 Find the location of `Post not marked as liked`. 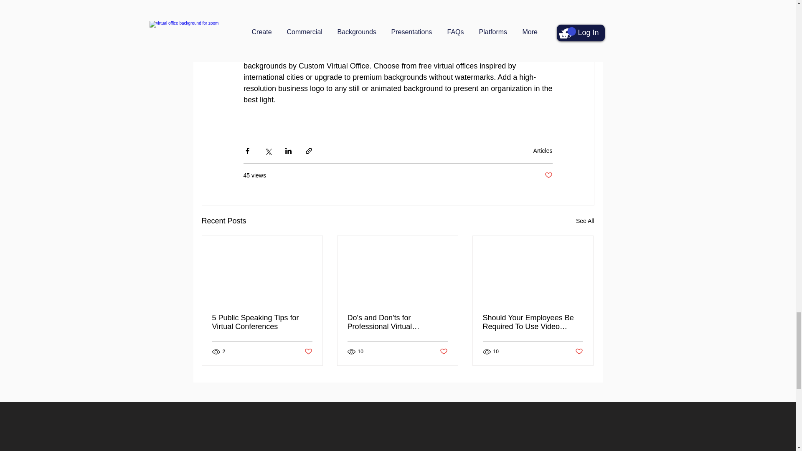

Post not marked as liked is located at coordinates (548, 175).